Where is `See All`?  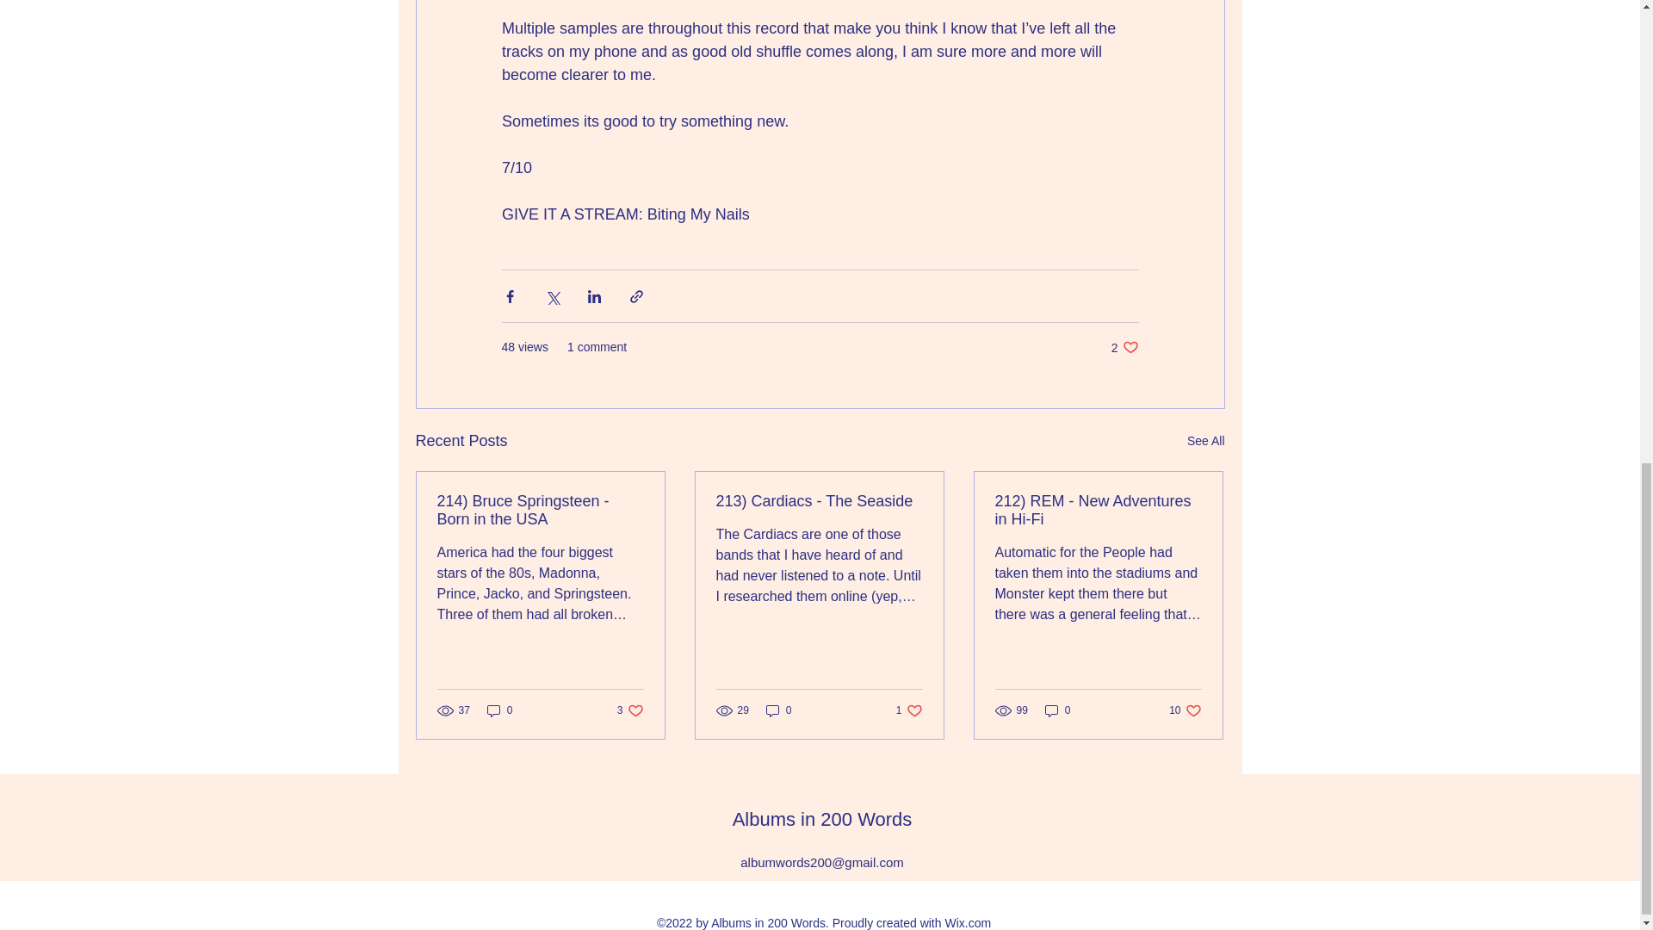 See All is located at coordinates (499, 710).